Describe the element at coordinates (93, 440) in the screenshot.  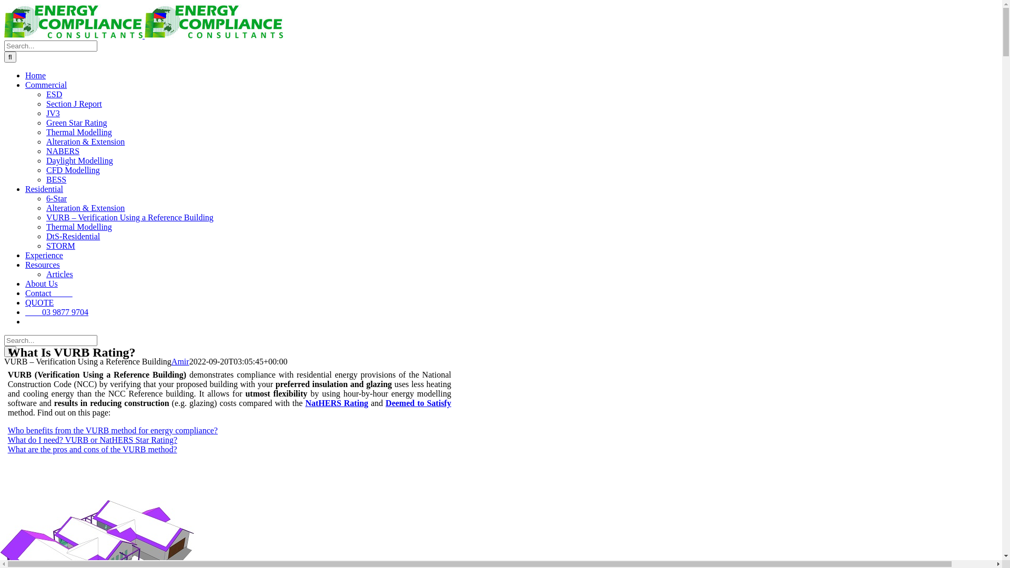
I see `What do I need? VURB or NatHERS Star Rating?` at that location.